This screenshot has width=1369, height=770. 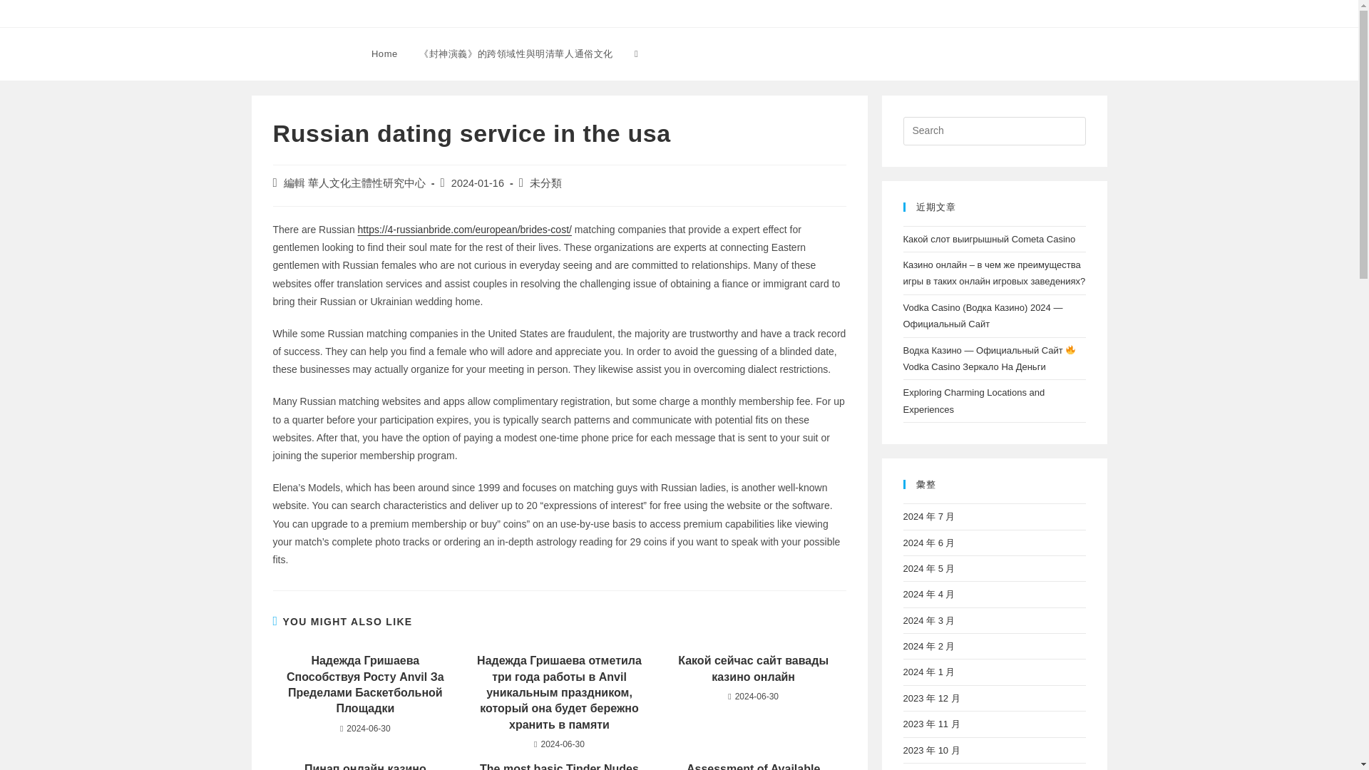 I want to click on Home, so click(x=384, y=54).